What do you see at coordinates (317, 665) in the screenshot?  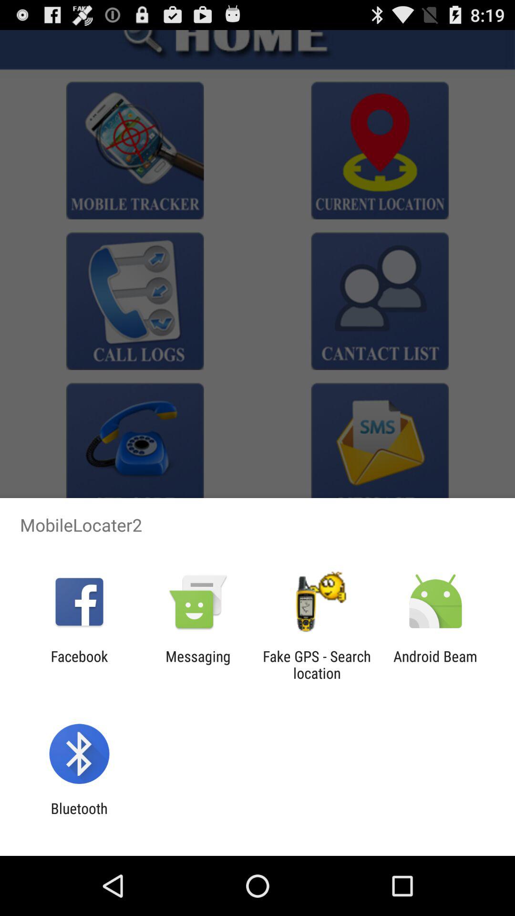 I see `turn on icon to the left of the android beam item` at bounding box center [317, 665].